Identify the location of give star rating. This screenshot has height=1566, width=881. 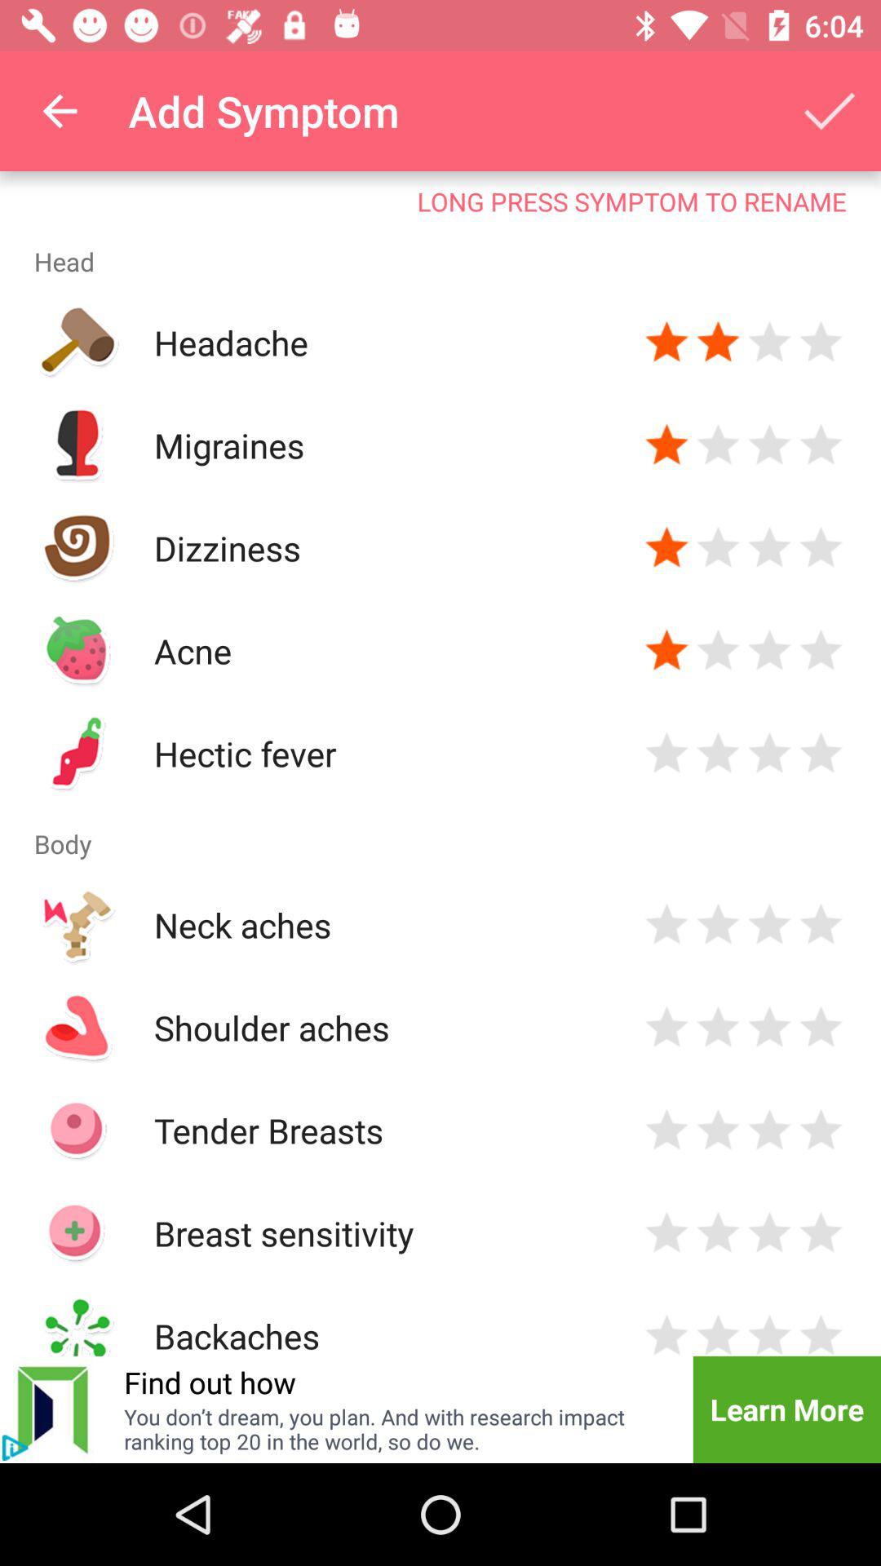
(821, 343).